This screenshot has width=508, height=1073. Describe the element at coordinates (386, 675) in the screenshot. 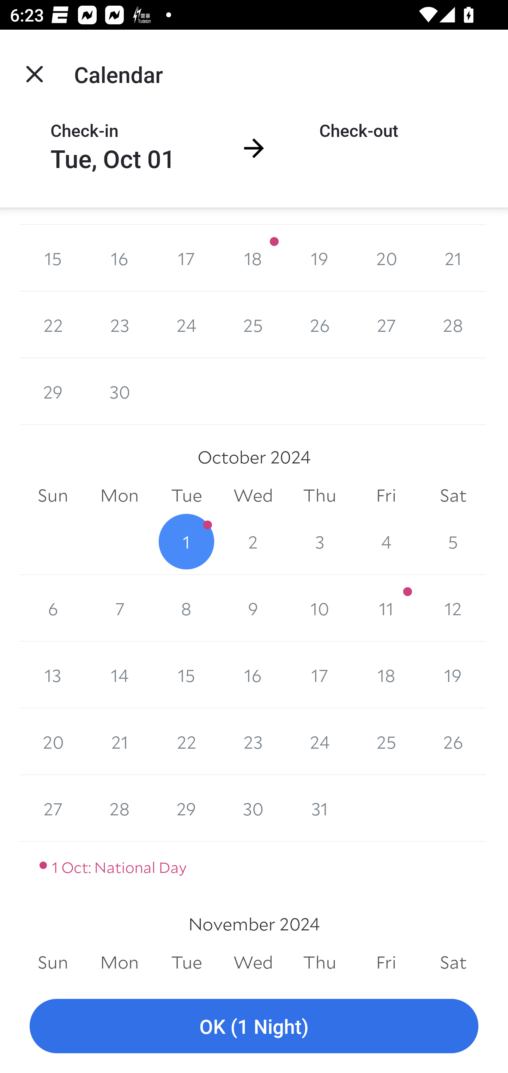

I see `18 18 October 2024` at that location.